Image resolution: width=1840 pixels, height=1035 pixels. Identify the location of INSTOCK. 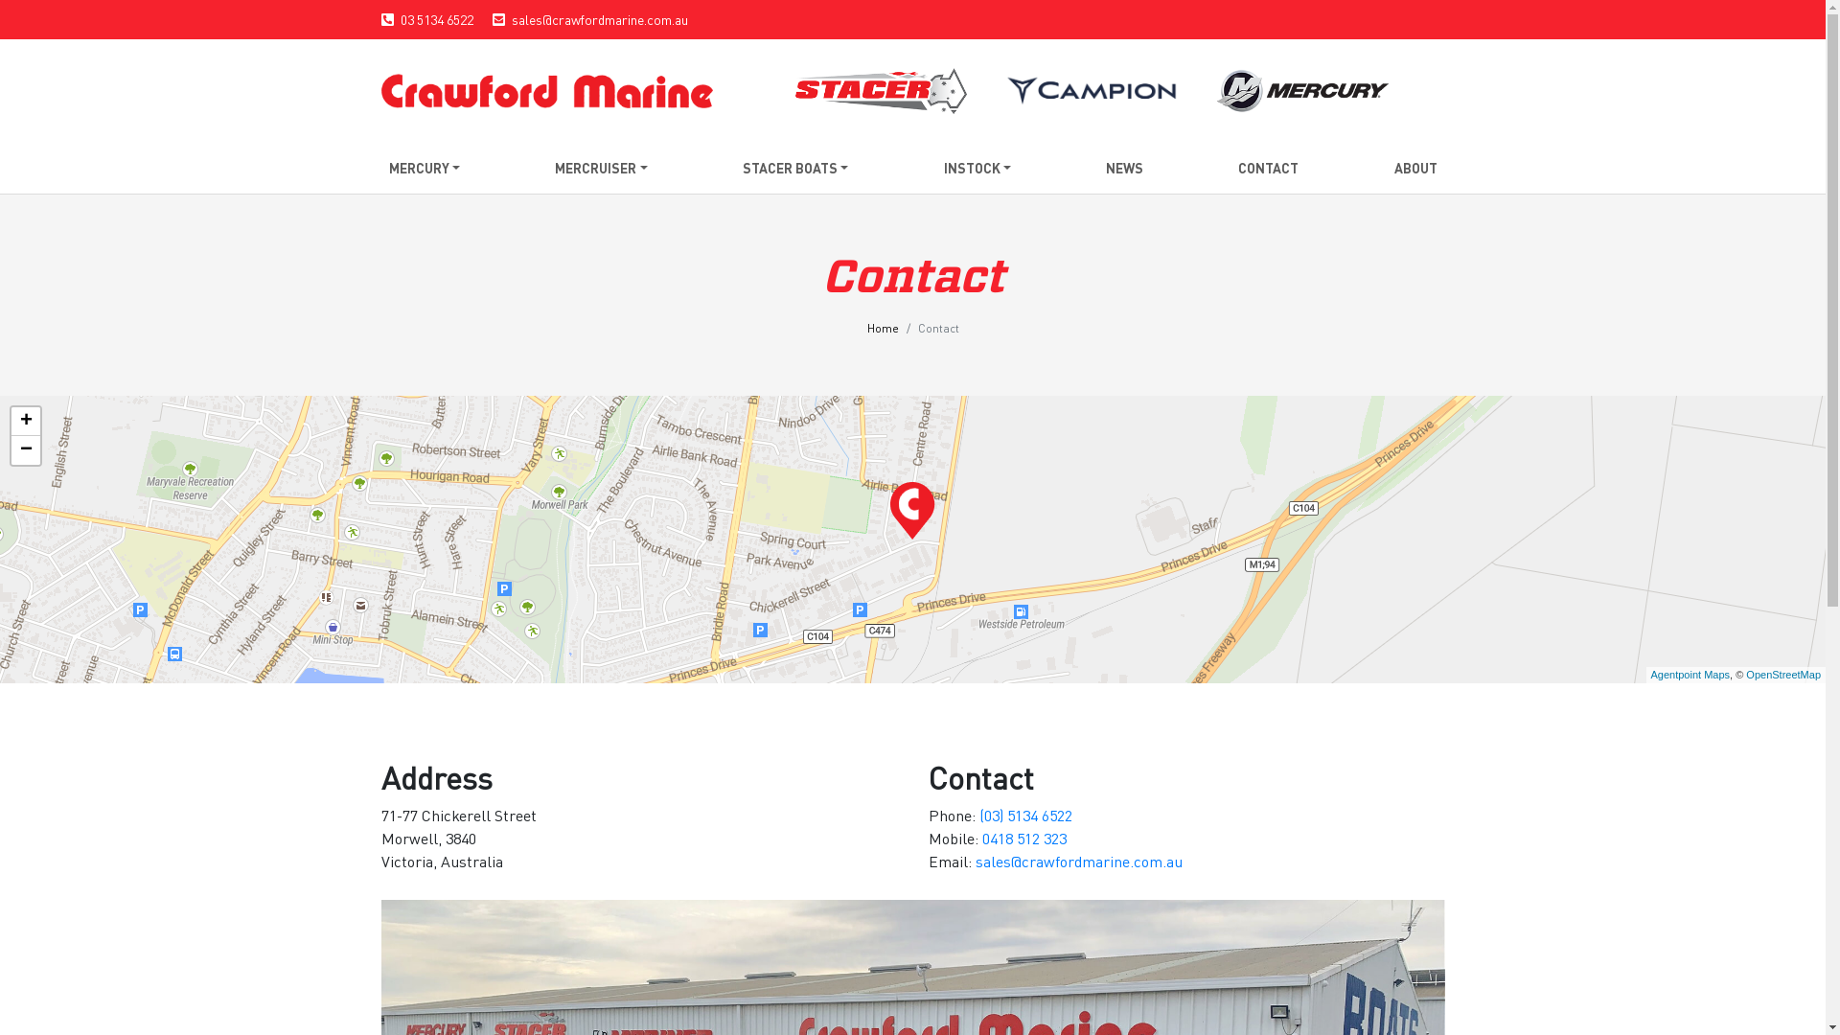
(977, 169).